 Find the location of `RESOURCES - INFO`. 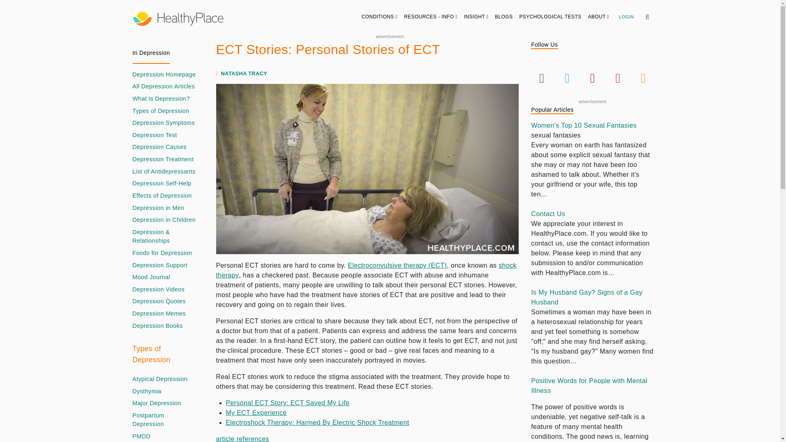

RESOURCES - INFO is located at coordinates (431, 16).